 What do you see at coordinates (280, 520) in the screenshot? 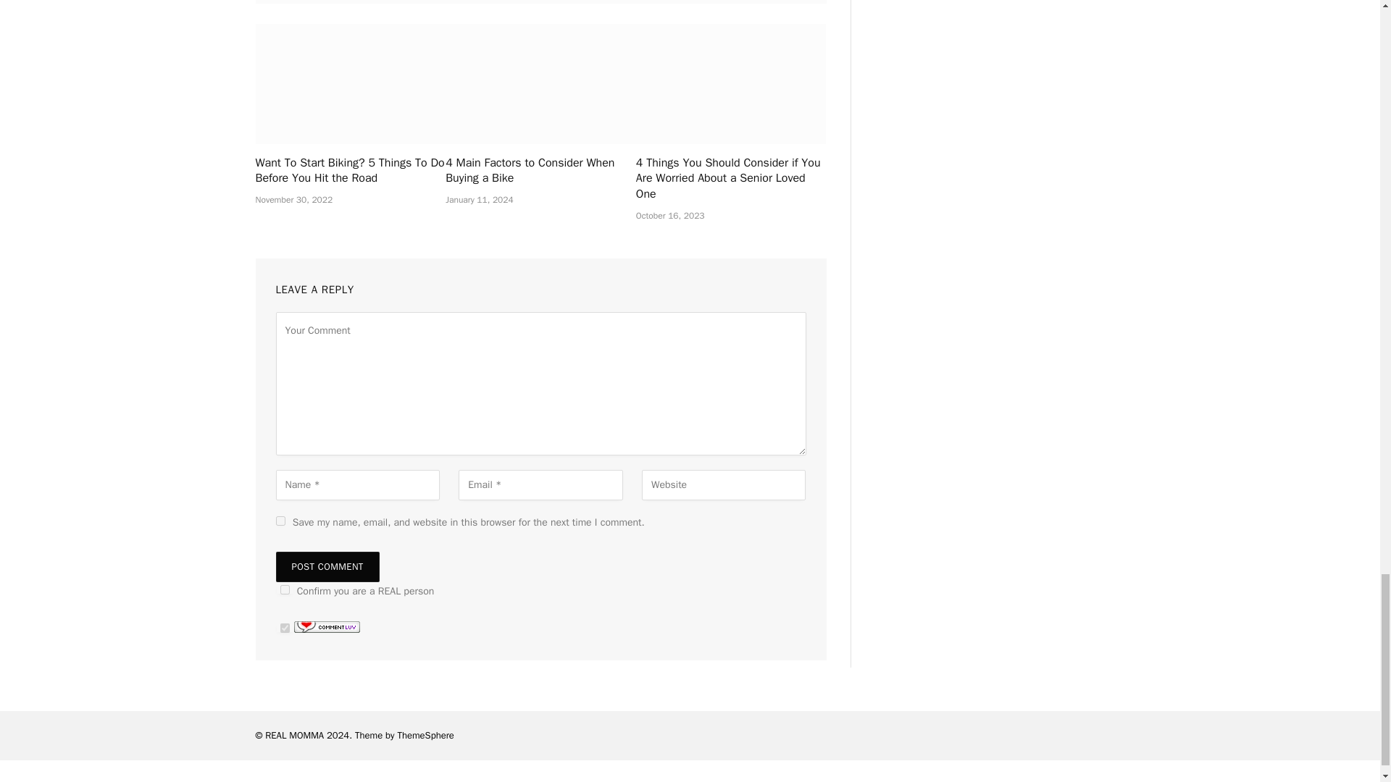
I see `yes` at bounding box center [280, 520].